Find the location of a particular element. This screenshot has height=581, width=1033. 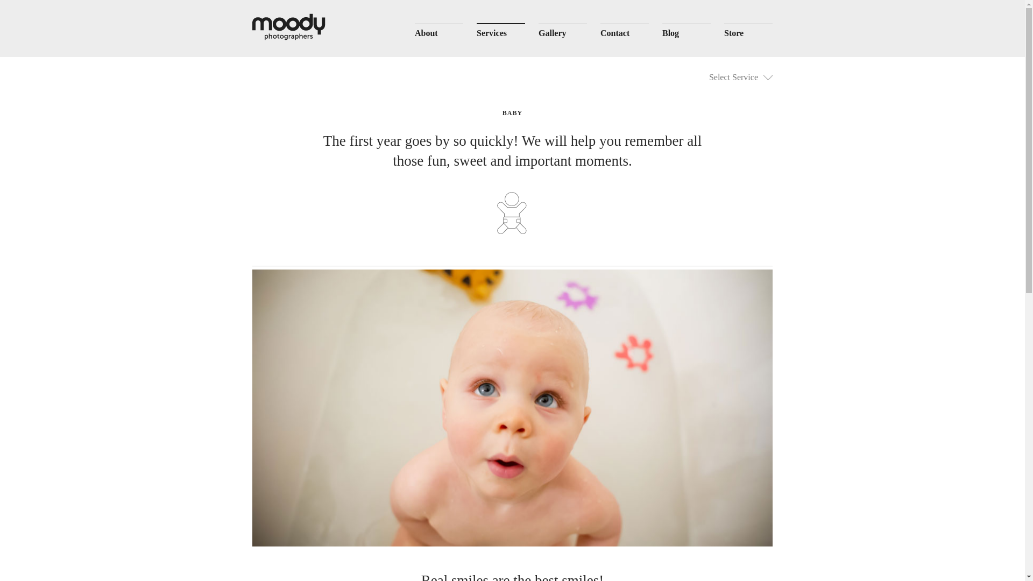

Blog is located at coordinates (670, 33).